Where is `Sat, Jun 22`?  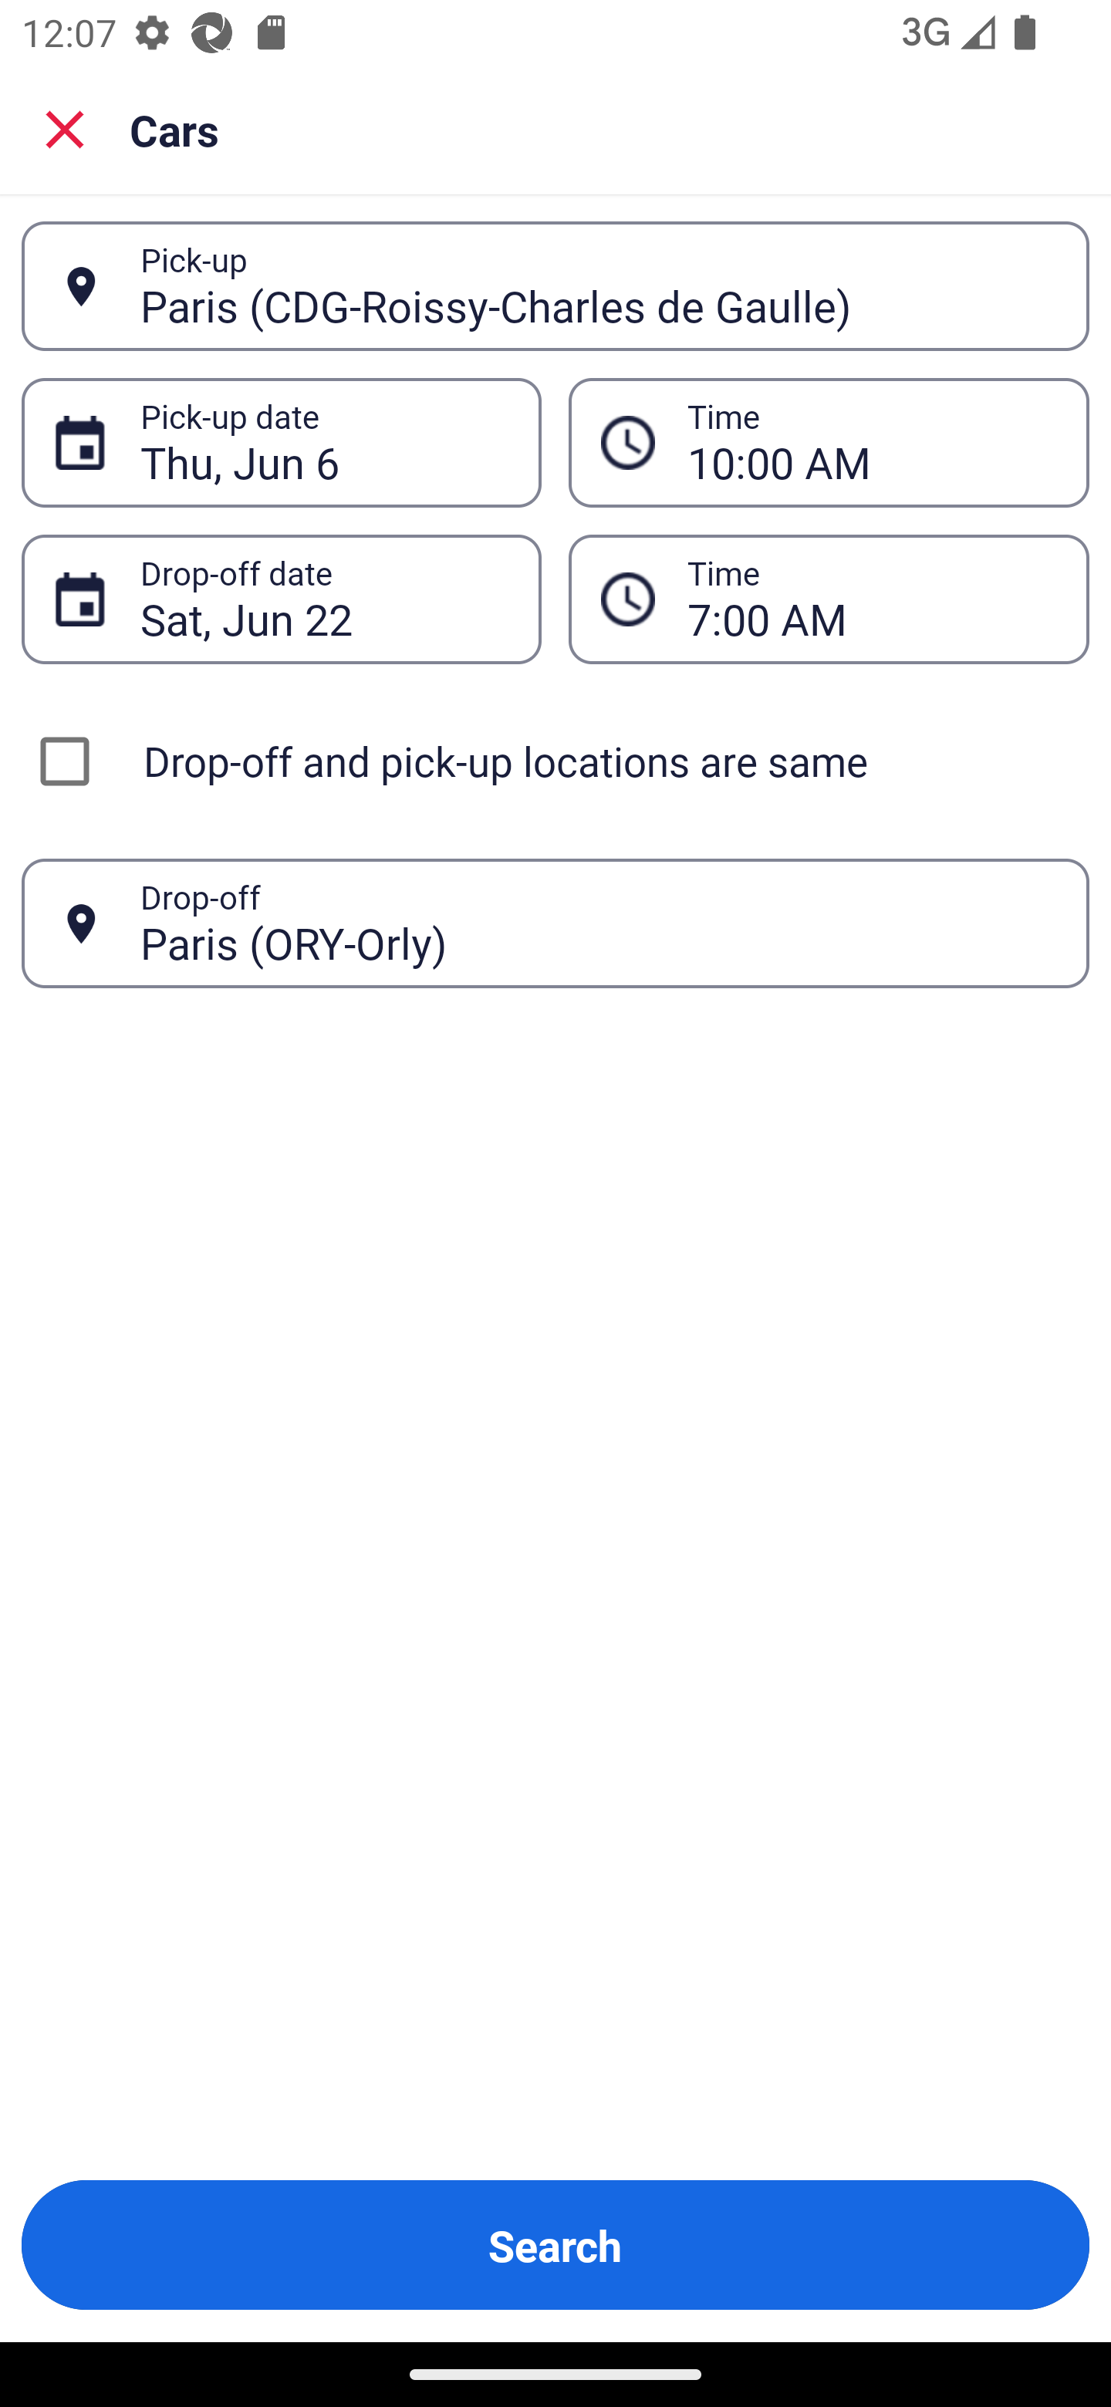
Sat, Jun 22 is located at coordinates (324, 599).